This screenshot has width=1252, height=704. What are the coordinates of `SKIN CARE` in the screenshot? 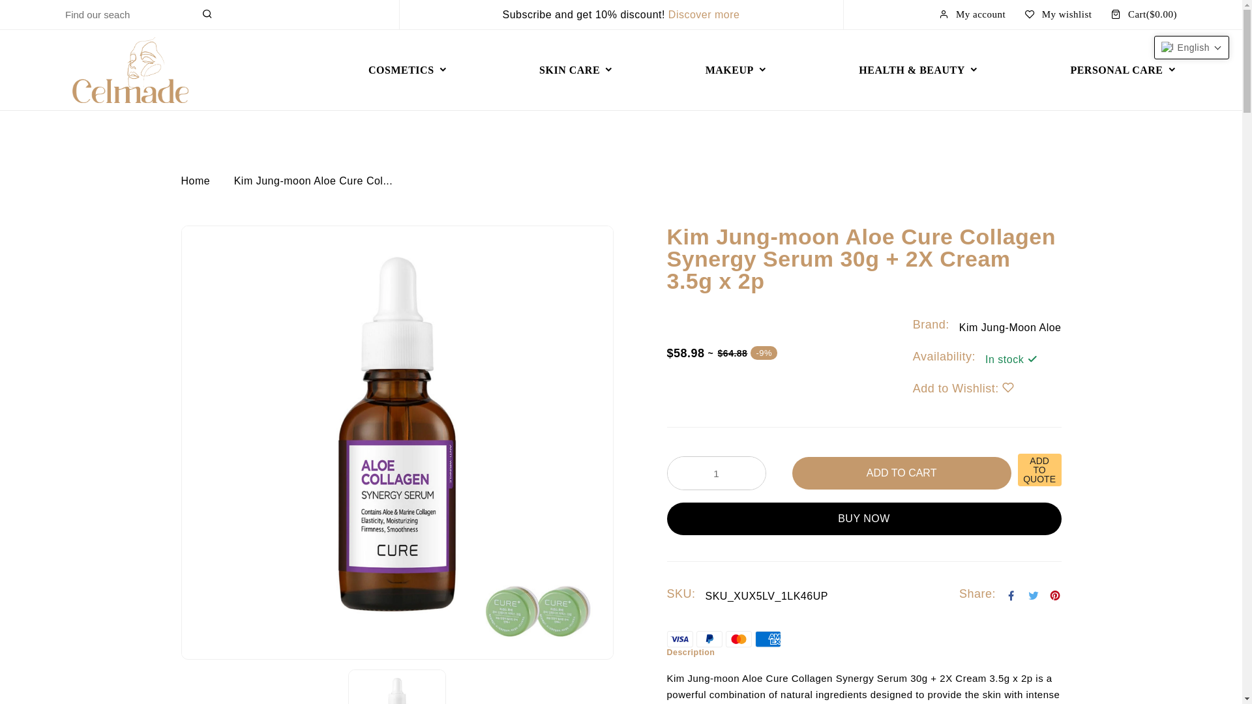 It's located at (576, 70).